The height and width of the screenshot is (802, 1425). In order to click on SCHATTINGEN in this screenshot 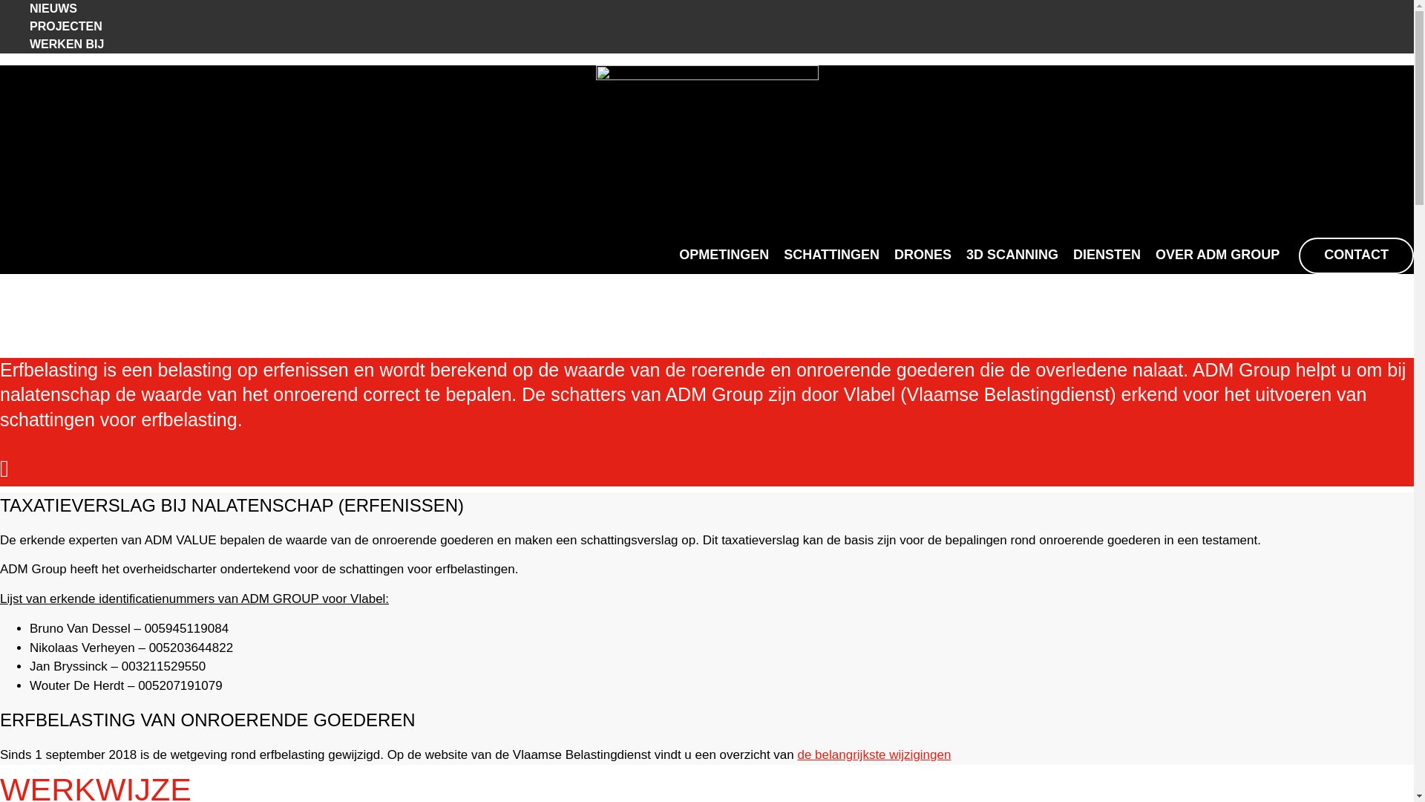, I will do `click(831, 255)`.